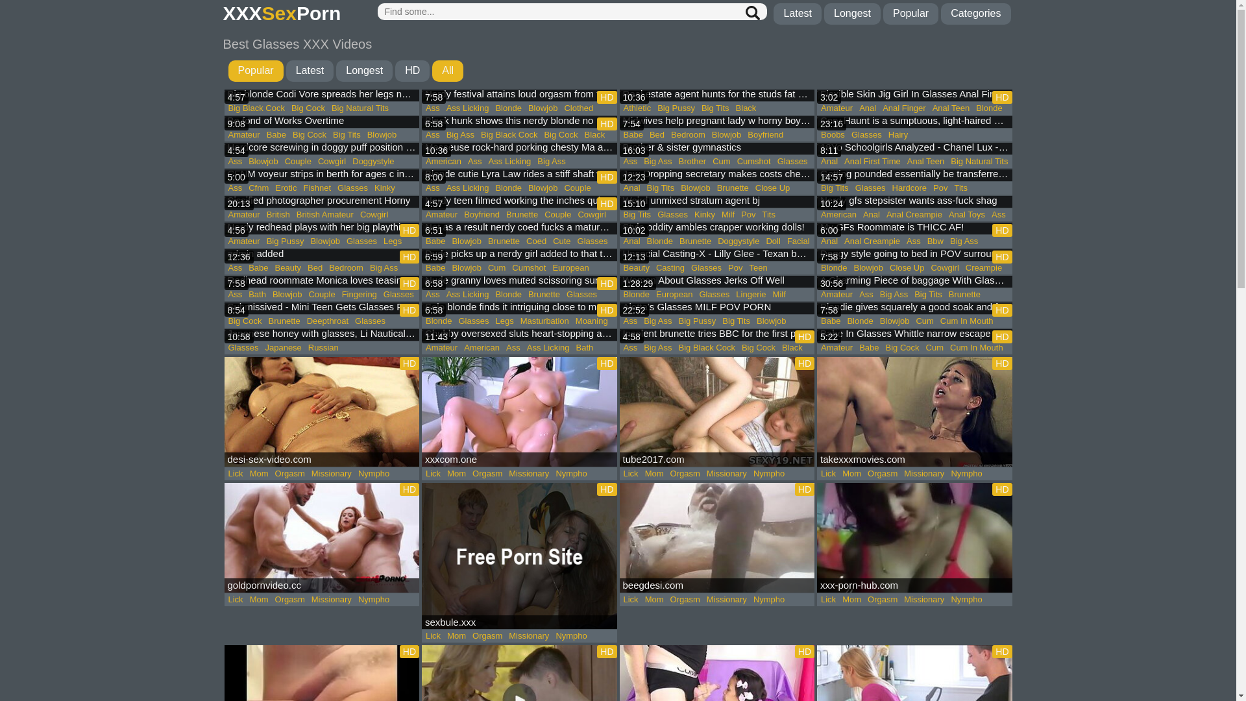 This screenshot has width=1246, height=701. Describe the element at coordinates (751, 295) in the screenshot. I see `Lingerie` at that location.